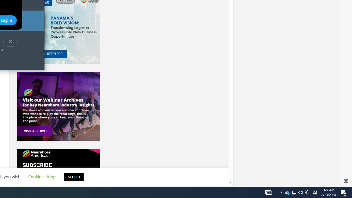 The width and height of the screenshot is (352, 198). I want to click on Events-Banner-Ad.jpg, so click(307, 193).